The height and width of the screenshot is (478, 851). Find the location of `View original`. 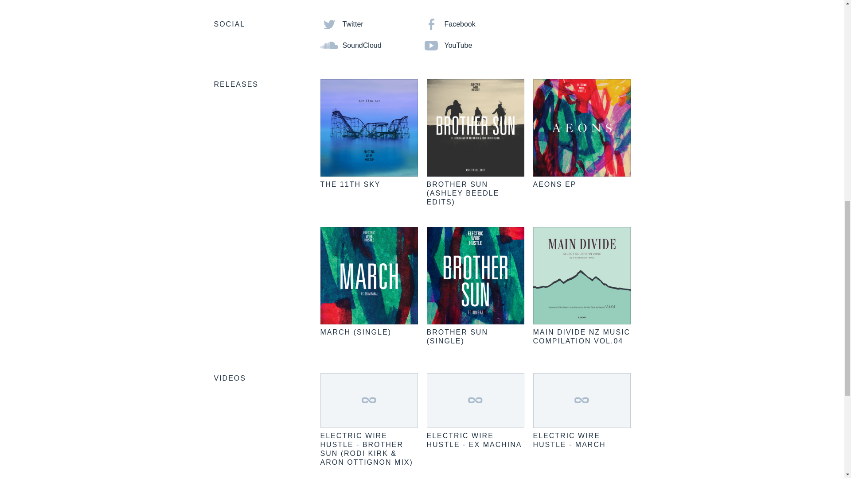

View original is located at coordinates (473, 440).